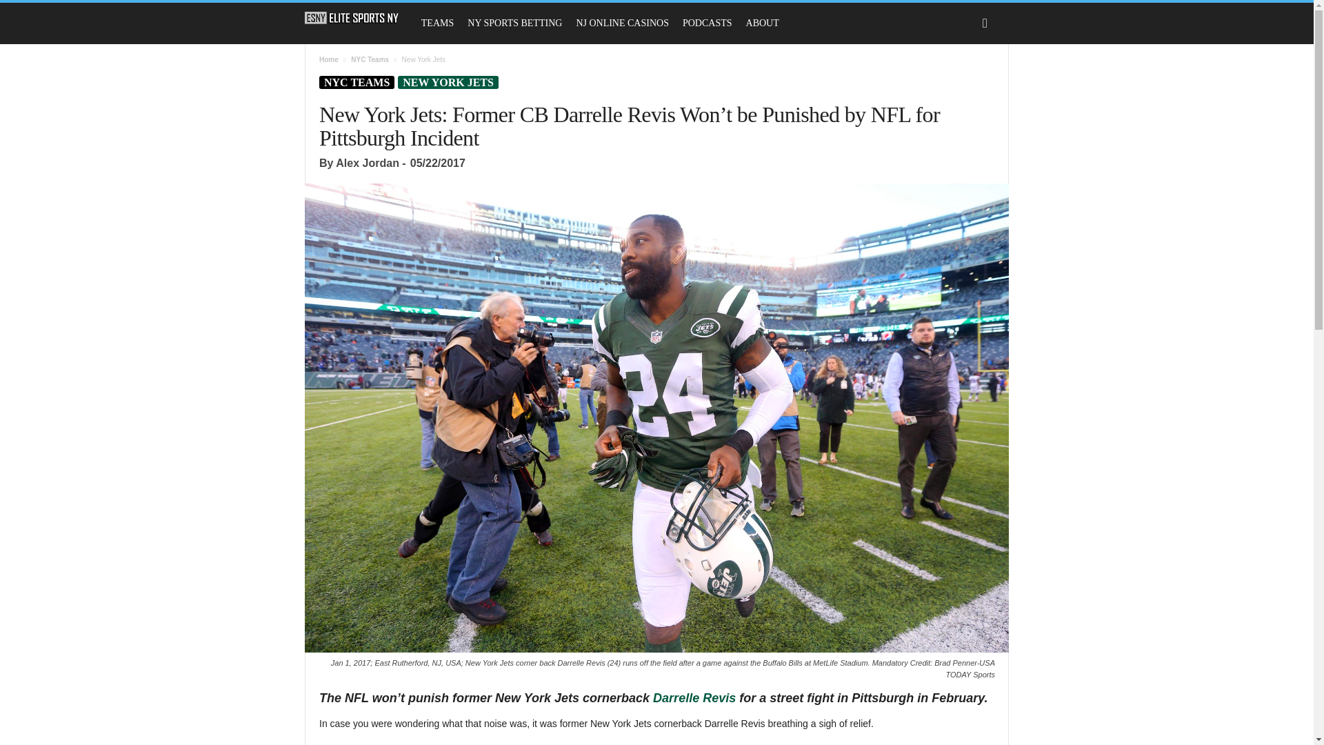 Image resolution: width=1324 pixels, height=745 pixels. I want to click on Elite Sports NY, so click(359, 18).